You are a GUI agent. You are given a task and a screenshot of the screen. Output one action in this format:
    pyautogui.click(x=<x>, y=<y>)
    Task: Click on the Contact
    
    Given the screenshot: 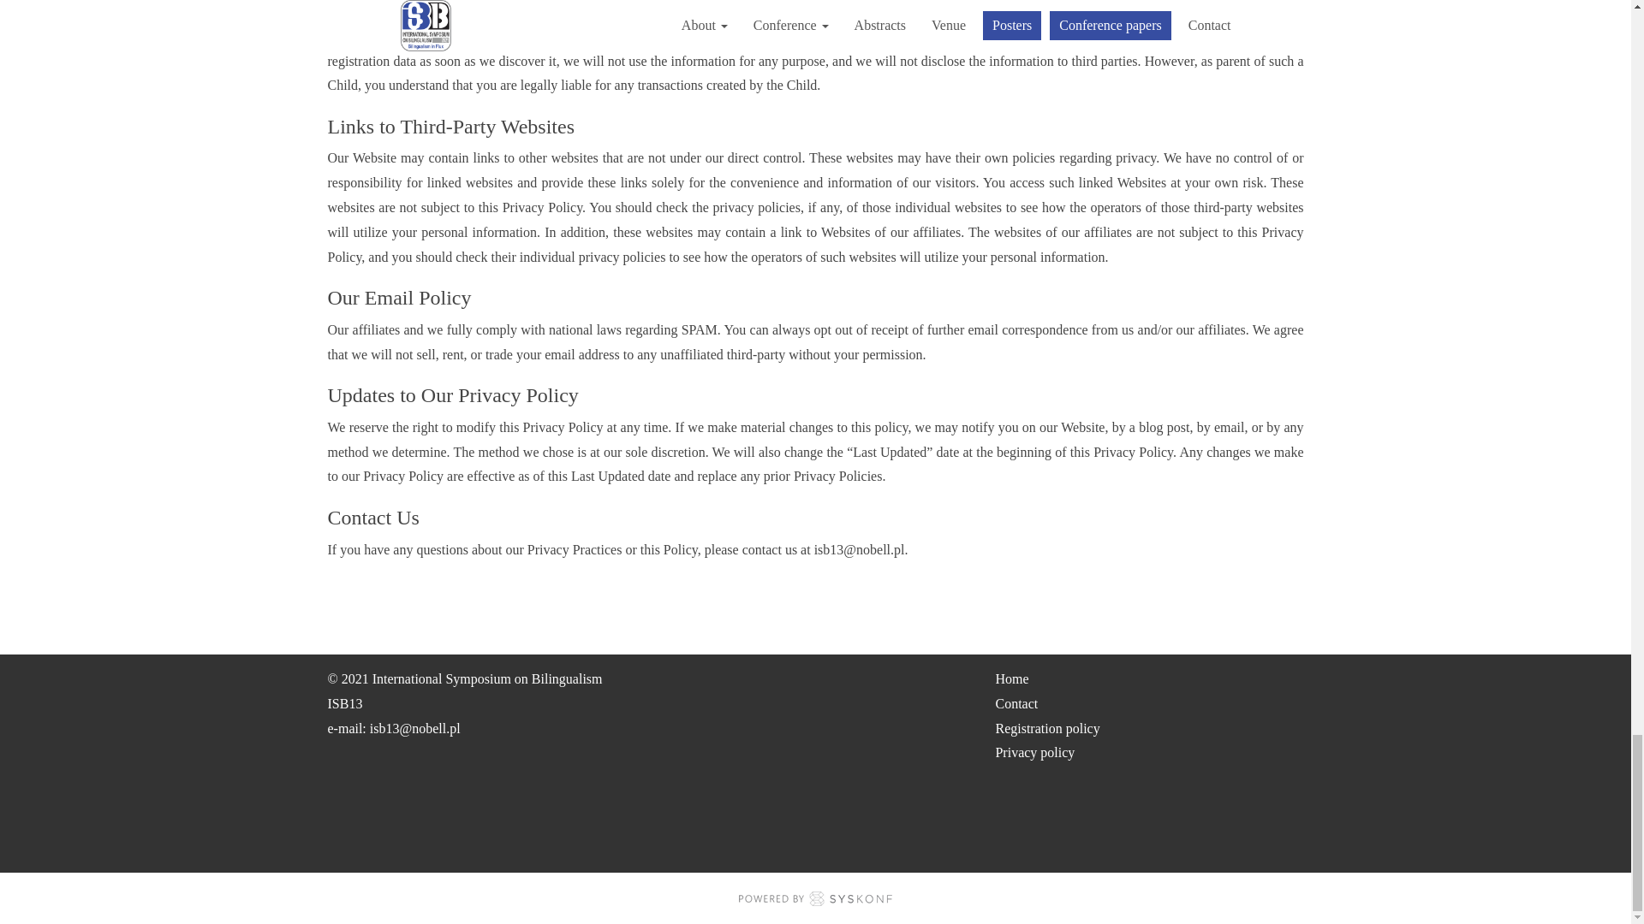 What is the action you would take?
    pyautogui.click(x=1016, y=703)
    